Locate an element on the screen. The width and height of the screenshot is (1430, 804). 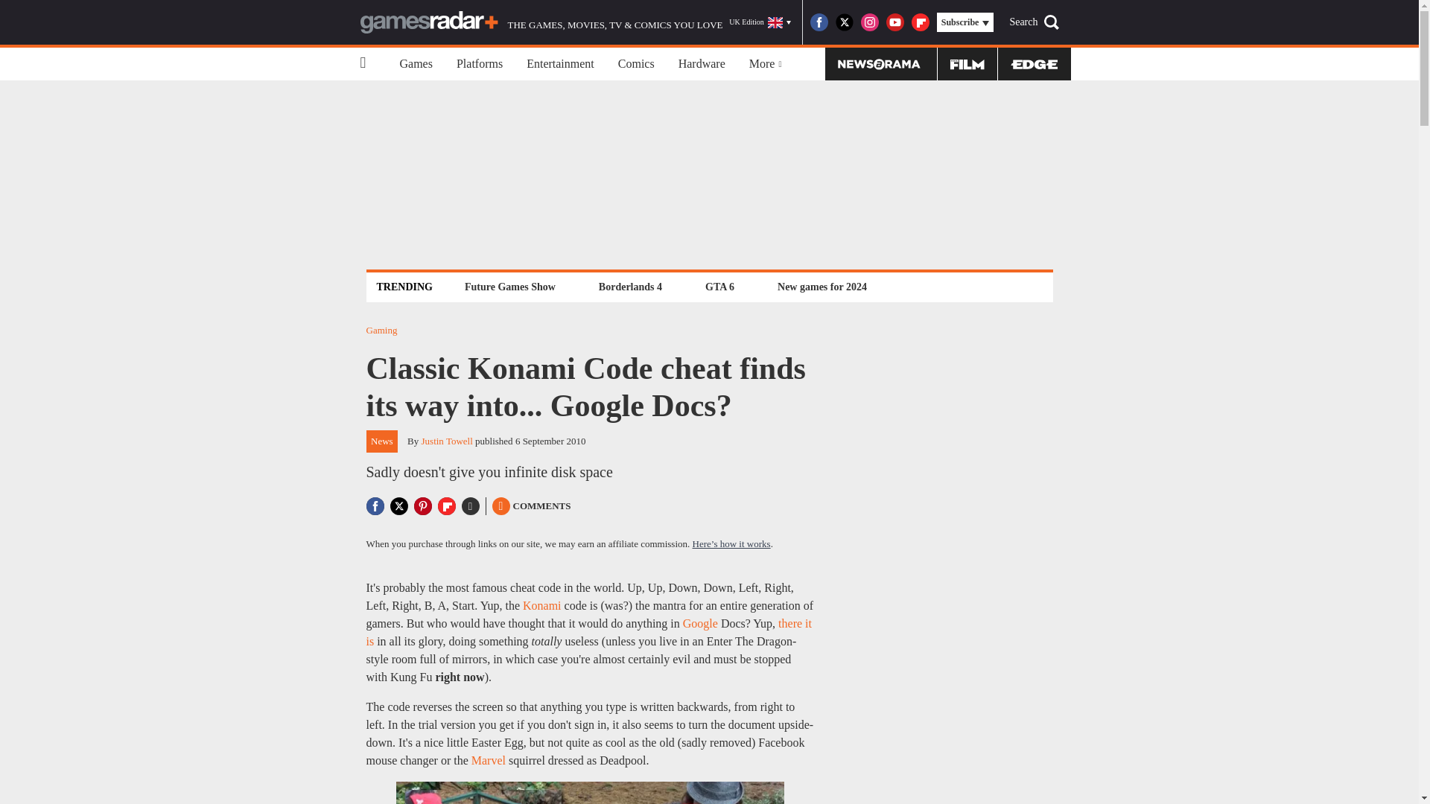
Future Games Show is located at coordinates (509, 287).